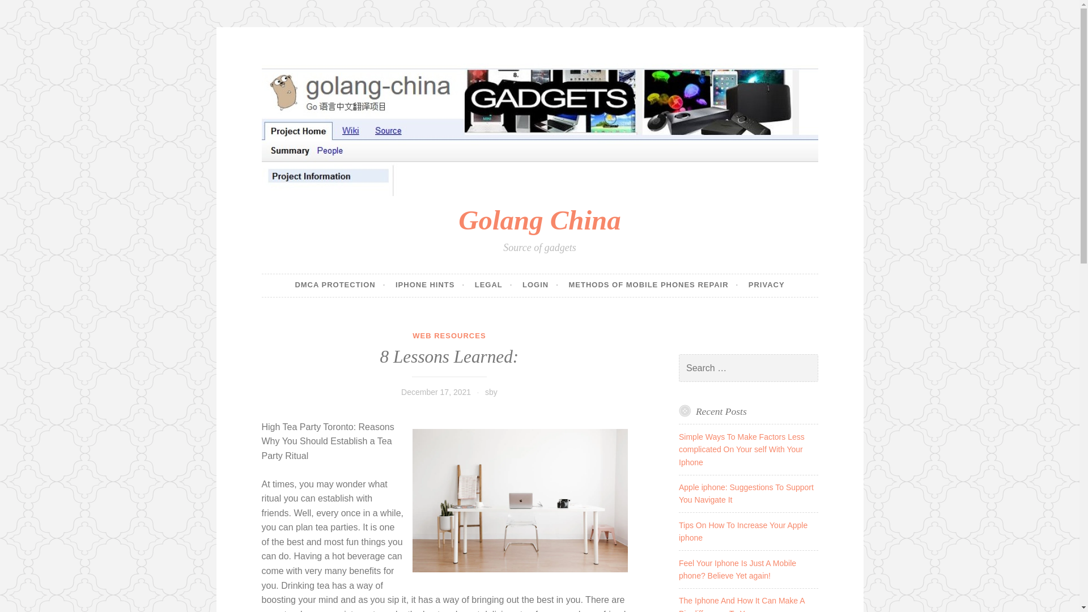 This screenshot has height=612, width=1088. Describe the element at coordinates (449, 335) in the screenshot. I see `WEB RESOURCES` at that location.